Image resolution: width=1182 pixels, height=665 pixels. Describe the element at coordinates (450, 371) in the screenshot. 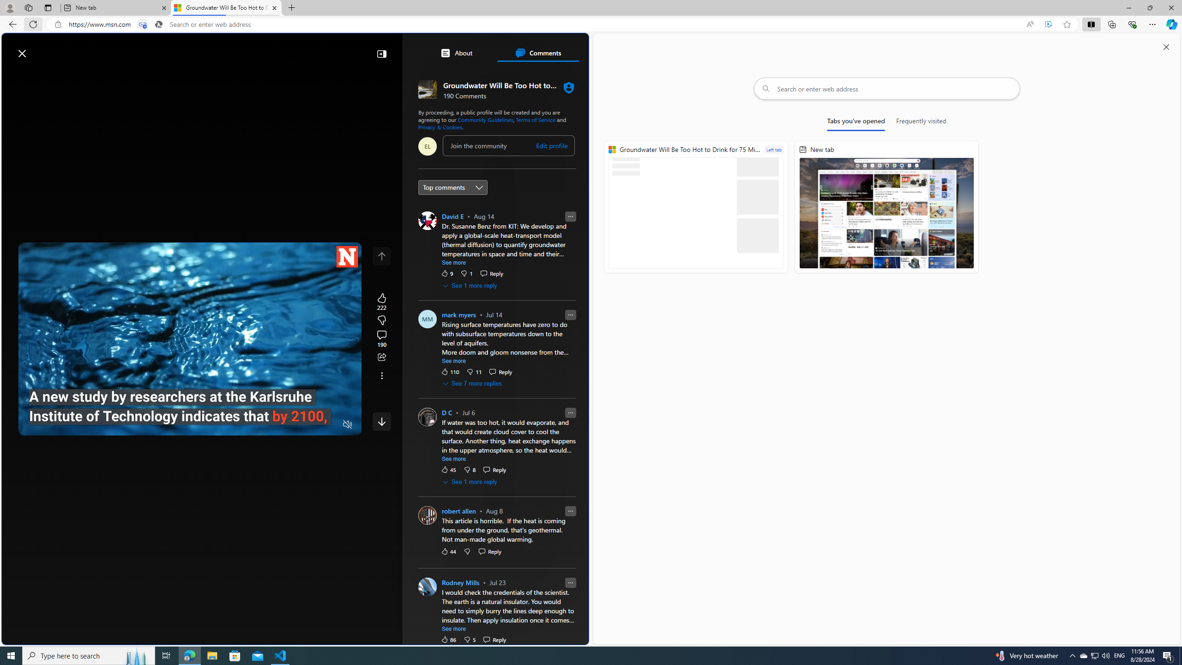

I see `110 Like` at that location.